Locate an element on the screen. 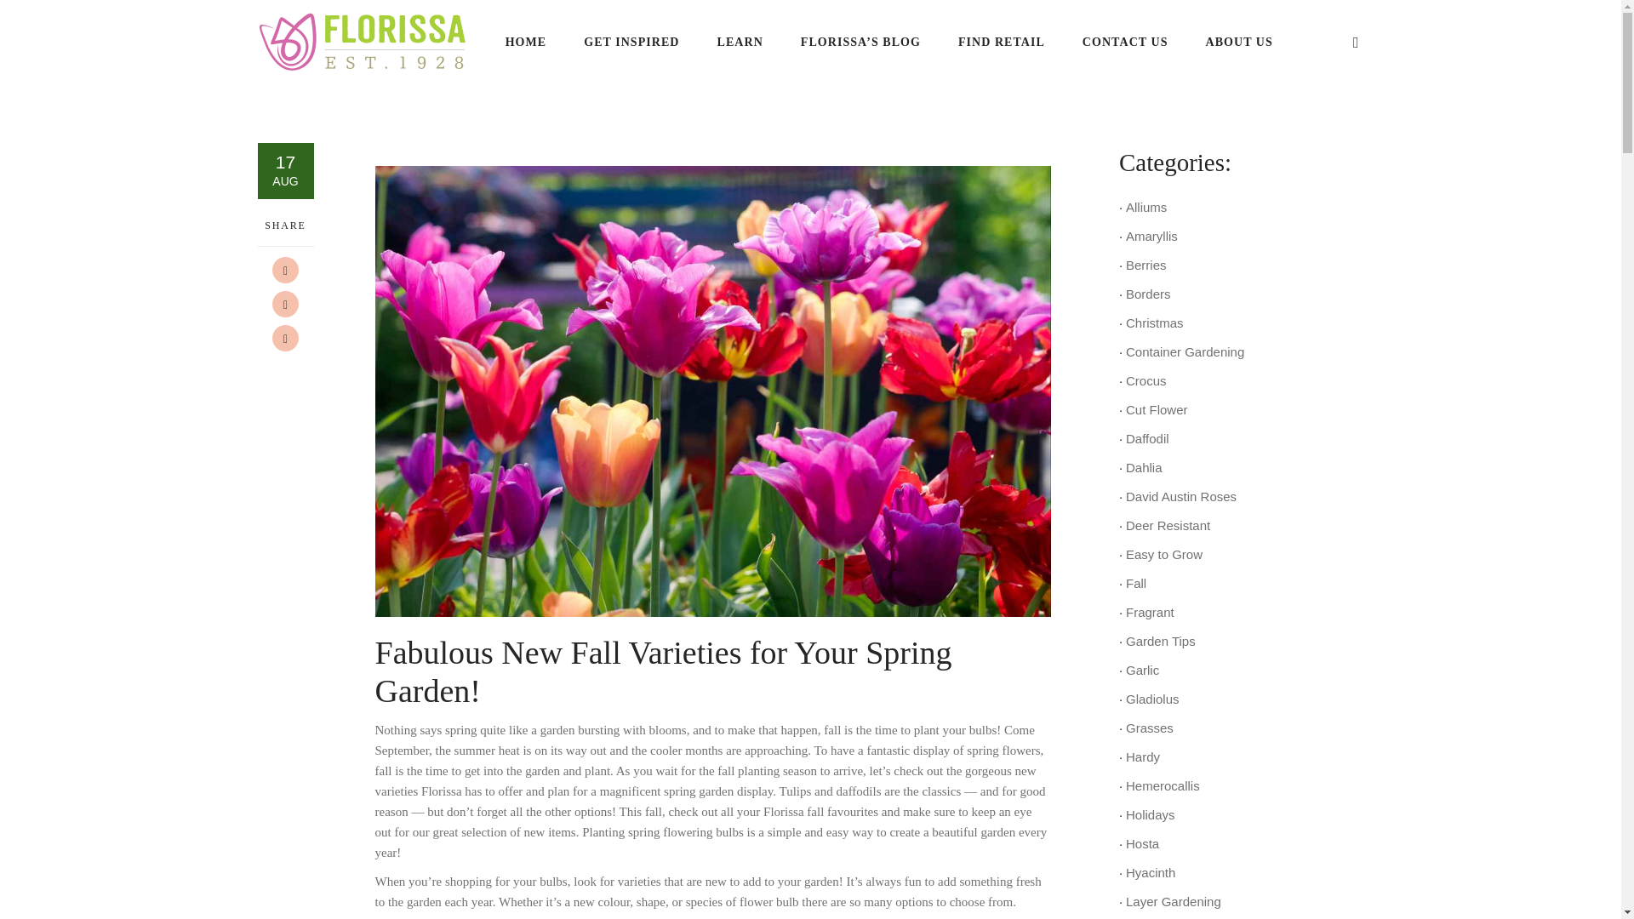 Image resolution: width=1634 pixels, height=919 pixels. GET INSPIRED is located at coordinates (631, 41).